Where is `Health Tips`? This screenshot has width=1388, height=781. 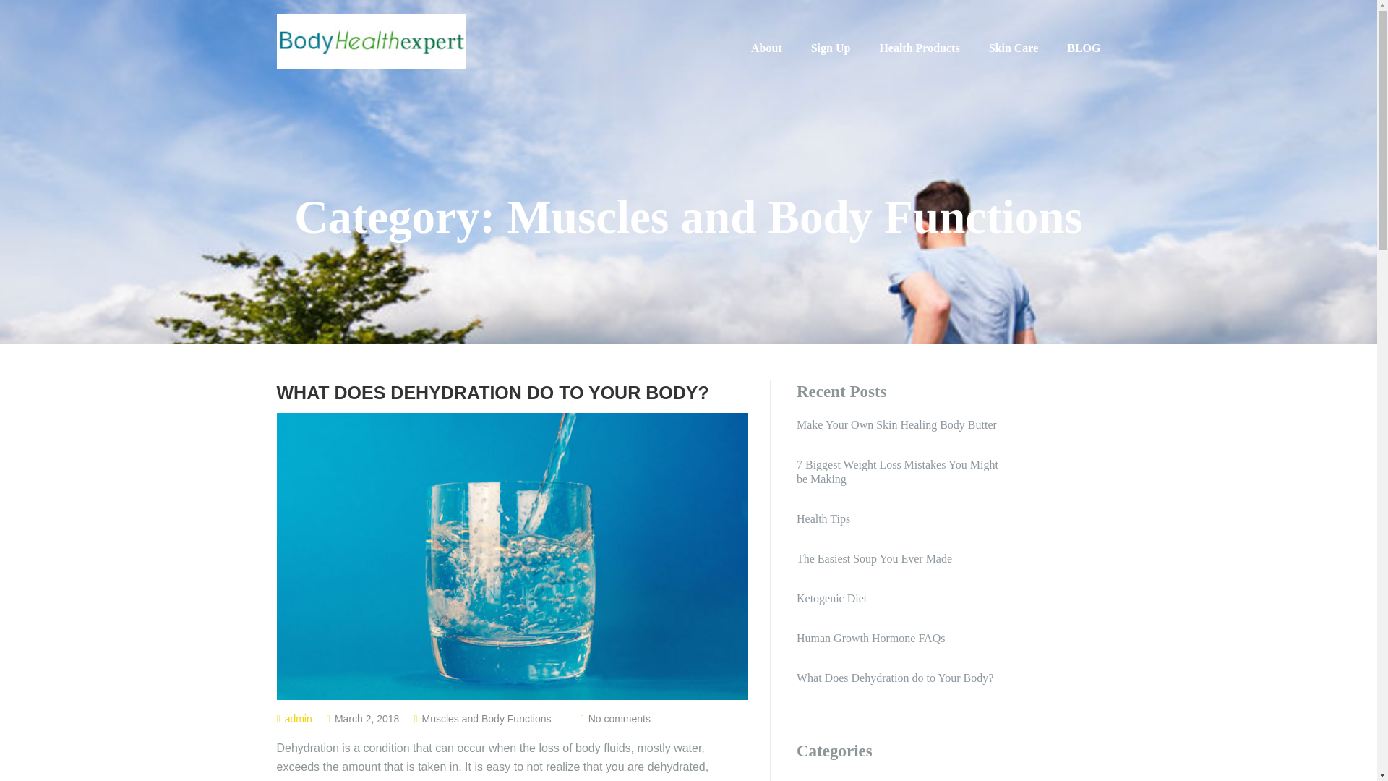 Health Tips is located at coordinates (900, 519).